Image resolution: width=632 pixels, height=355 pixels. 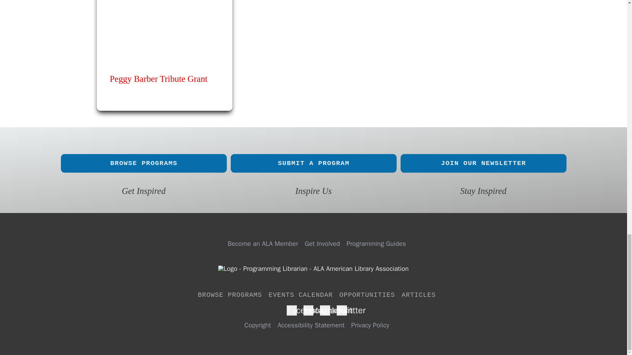 I want to click on Get Involved, so click(x=322, y=244).